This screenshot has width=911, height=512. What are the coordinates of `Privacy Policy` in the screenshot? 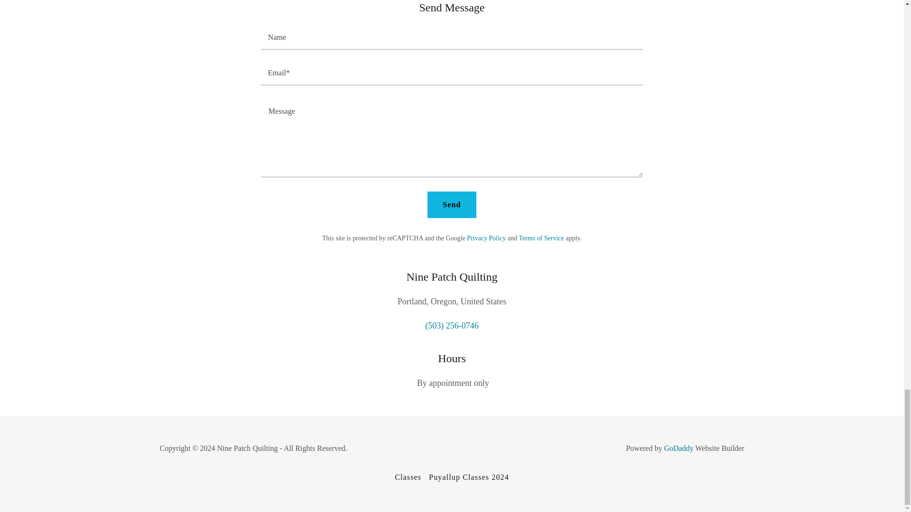 It's located at (486, 238).